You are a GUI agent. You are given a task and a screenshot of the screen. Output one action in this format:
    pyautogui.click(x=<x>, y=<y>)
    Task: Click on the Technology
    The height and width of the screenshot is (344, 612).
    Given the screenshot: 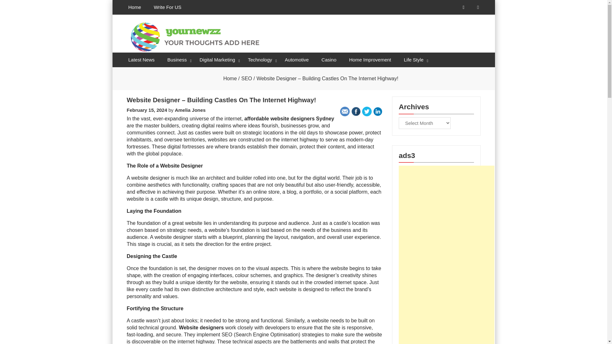 What is the action you would take?
    pyautogui.click(x=260, y=60)
    